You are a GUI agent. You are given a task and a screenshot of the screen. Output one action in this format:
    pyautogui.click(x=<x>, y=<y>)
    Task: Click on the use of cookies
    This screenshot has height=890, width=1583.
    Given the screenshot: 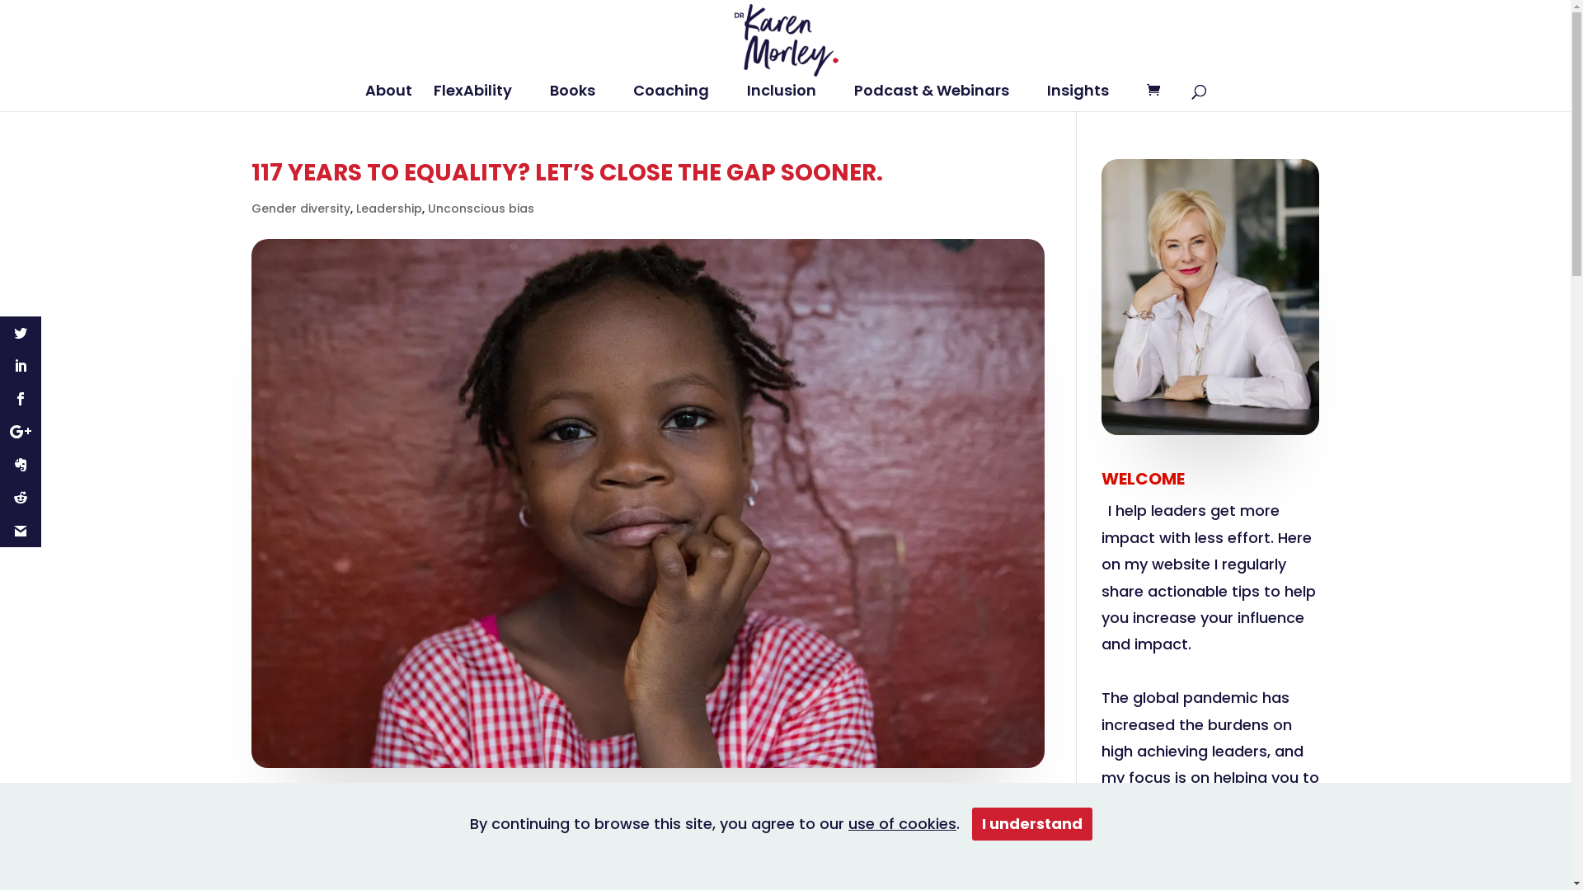 What is the action you would take?
    pyautogui.click(x=902, y=824)
    